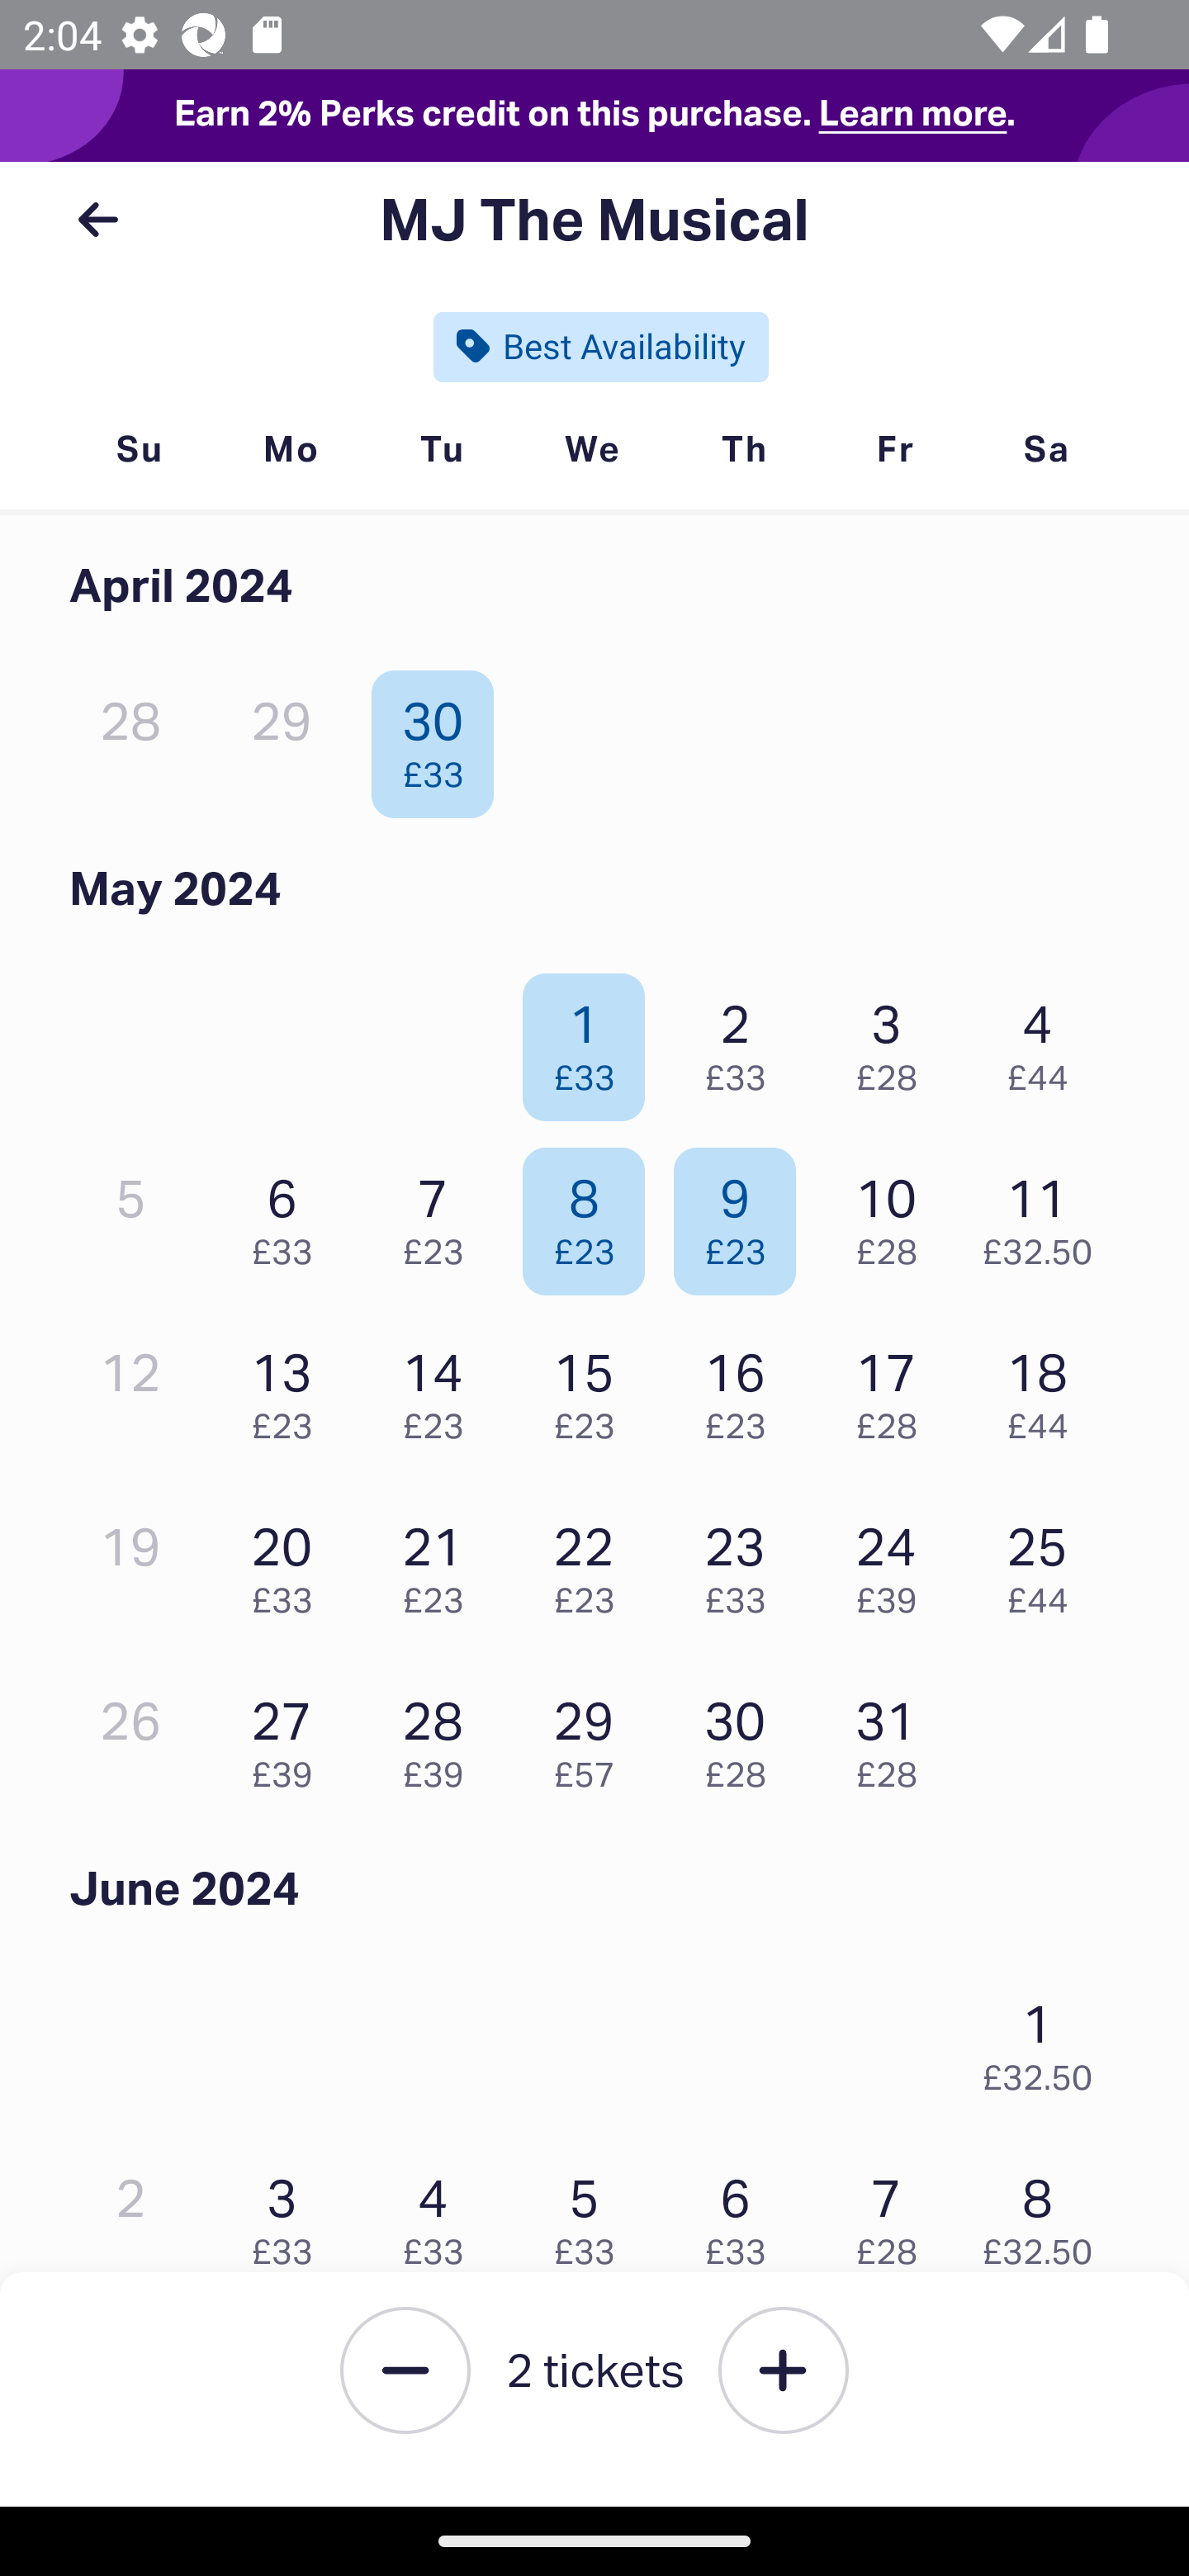 The image size is (1189, 2576). I want to click on Earn 2% Perks credit on this purchase. Learn more., so click(594, 116).